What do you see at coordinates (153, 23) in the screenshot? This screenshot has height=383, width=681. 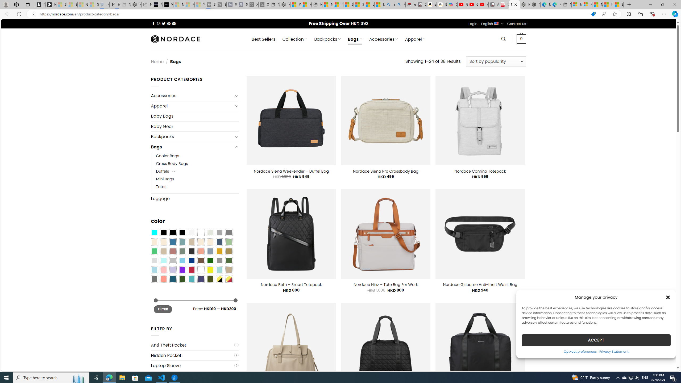 I see `Follow on Facebook` at bounding box center [153, 23].